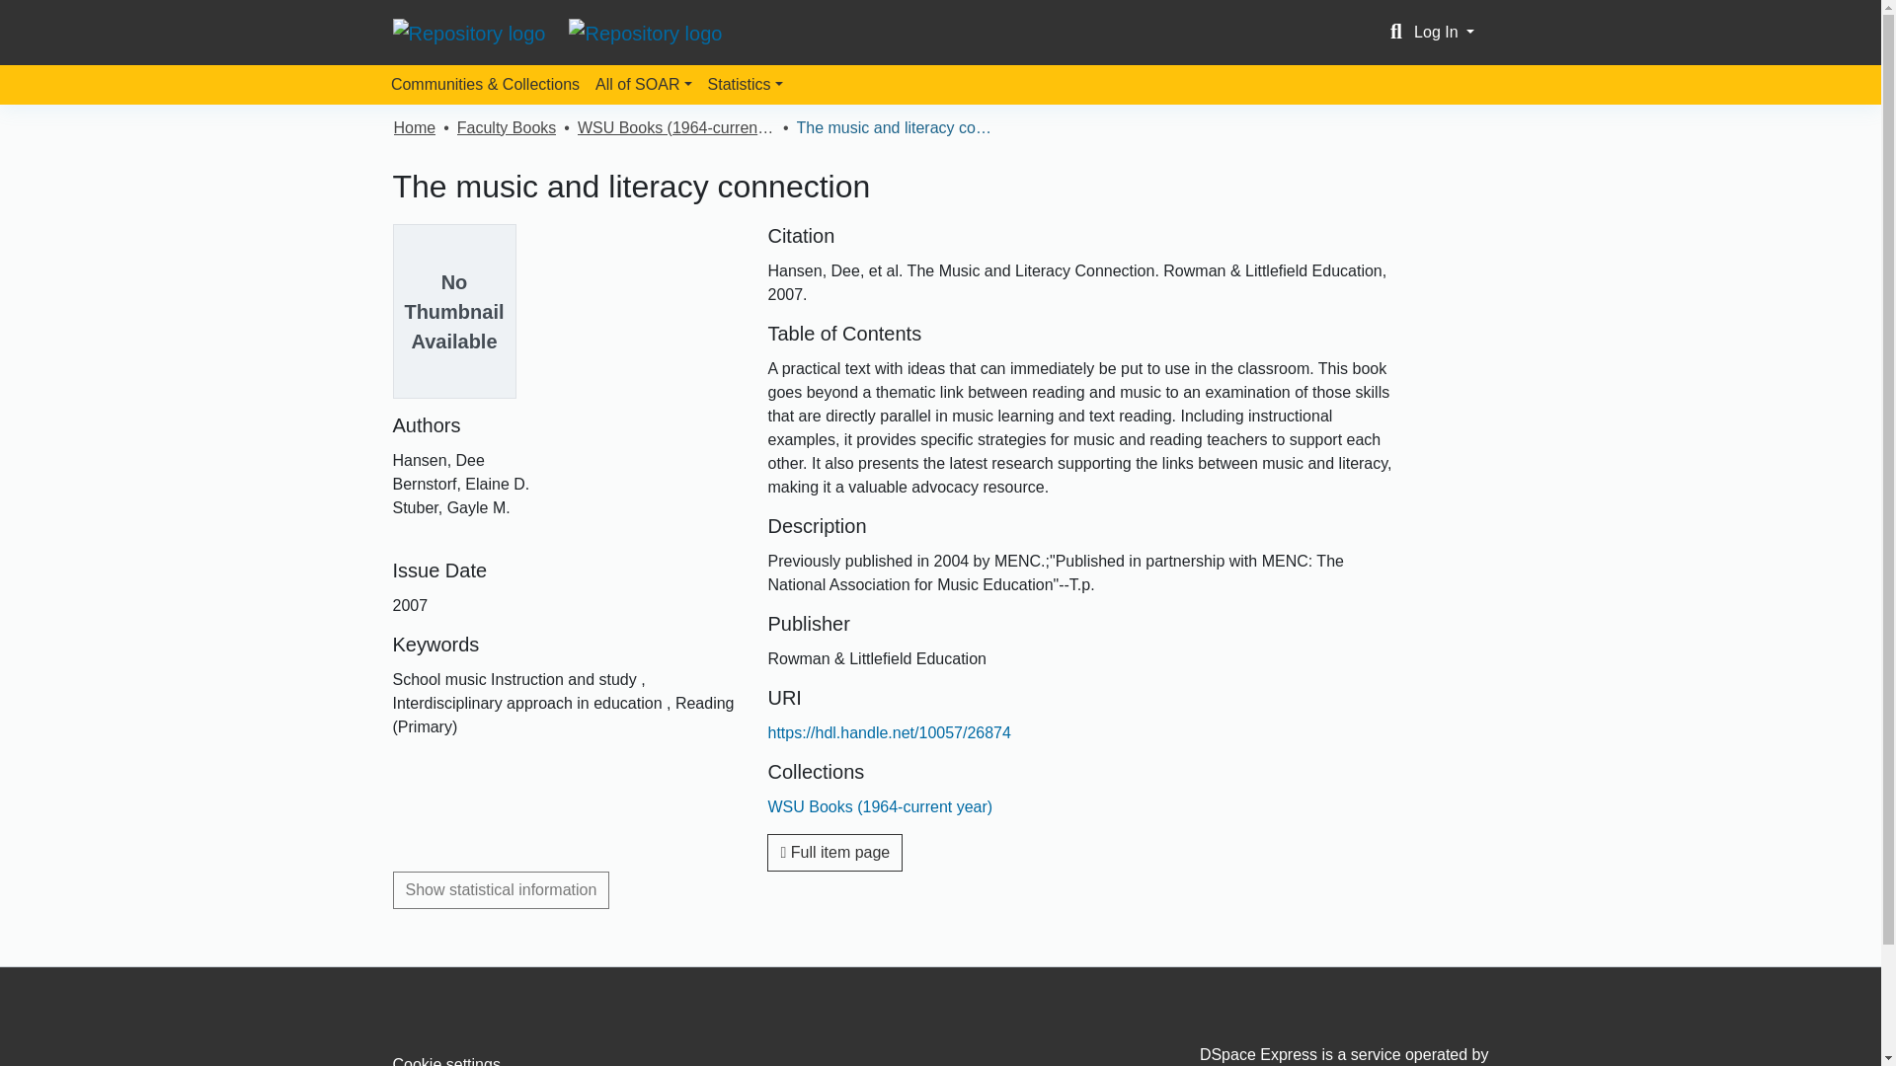 The image size is (1896, 1066). I want to click on DSpace Express is a service operated by, so click(1315, 1056).